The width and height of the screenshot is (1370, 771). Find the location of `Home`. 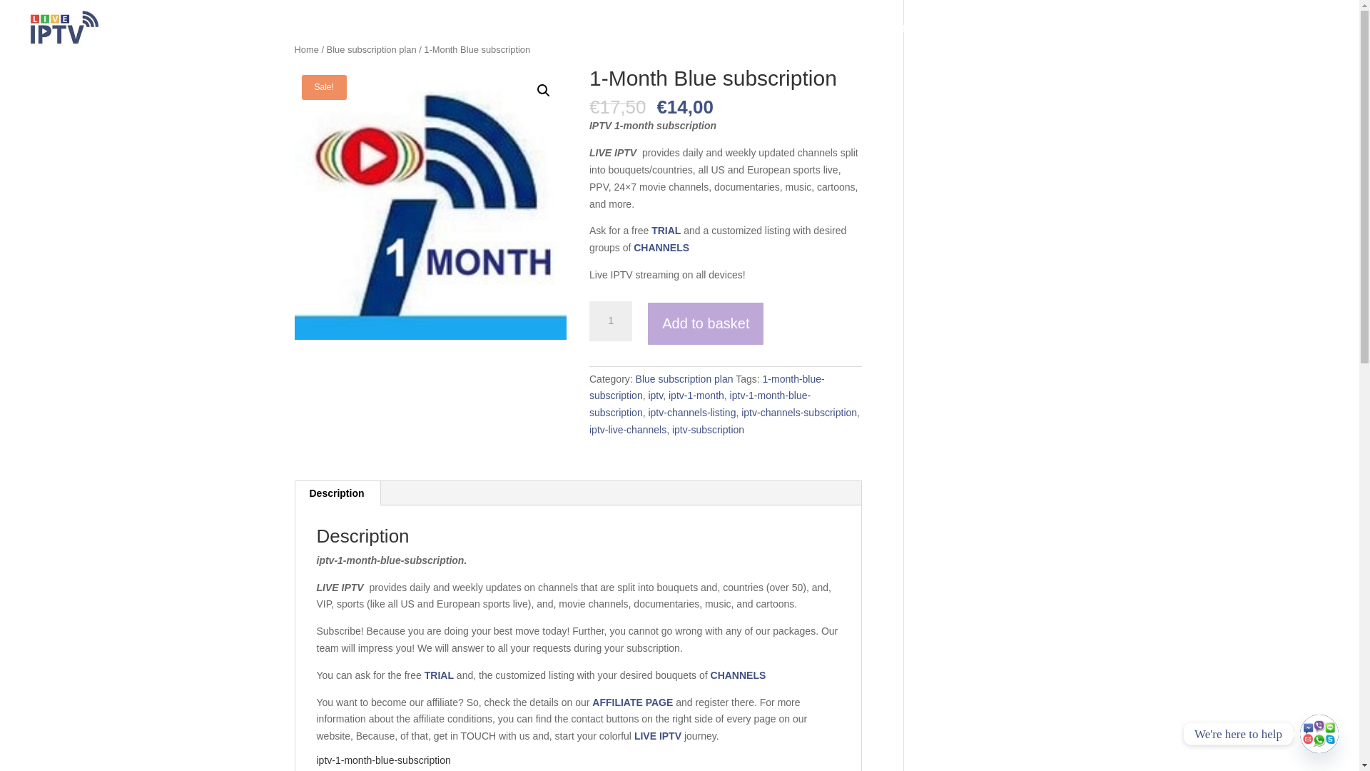

Home is located at coordinates (305, 49).